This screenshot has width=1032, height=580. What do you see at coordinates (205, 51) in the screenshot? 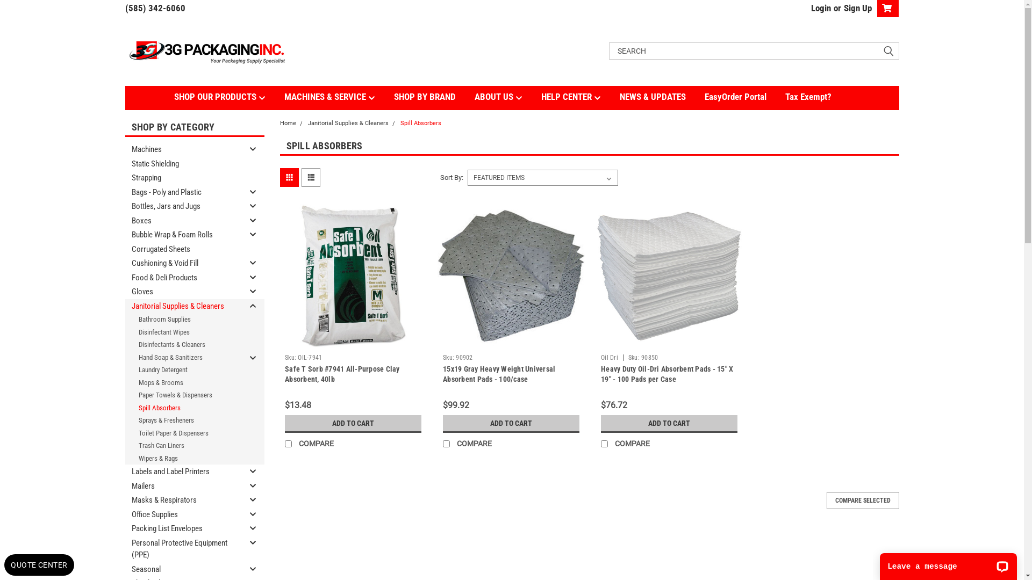
I see `3G Packaging Inc.` at bounding box center [205, 51].